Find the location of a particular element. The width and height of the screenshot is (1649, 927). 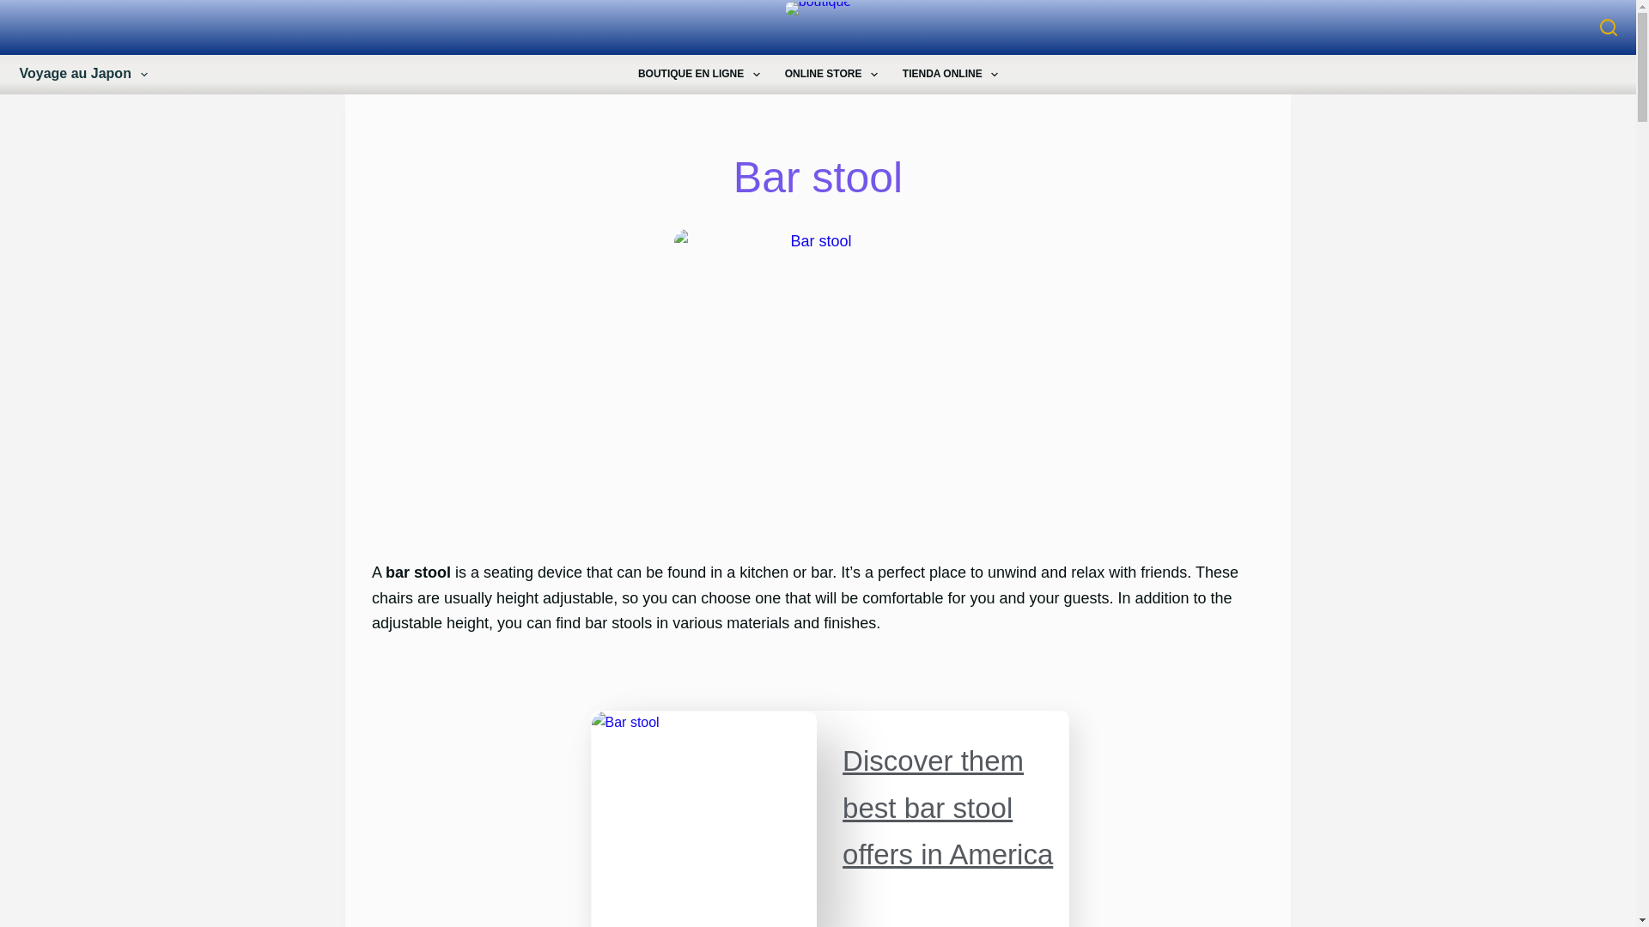

Voyage au Japon is located at coordinates (93, 74).